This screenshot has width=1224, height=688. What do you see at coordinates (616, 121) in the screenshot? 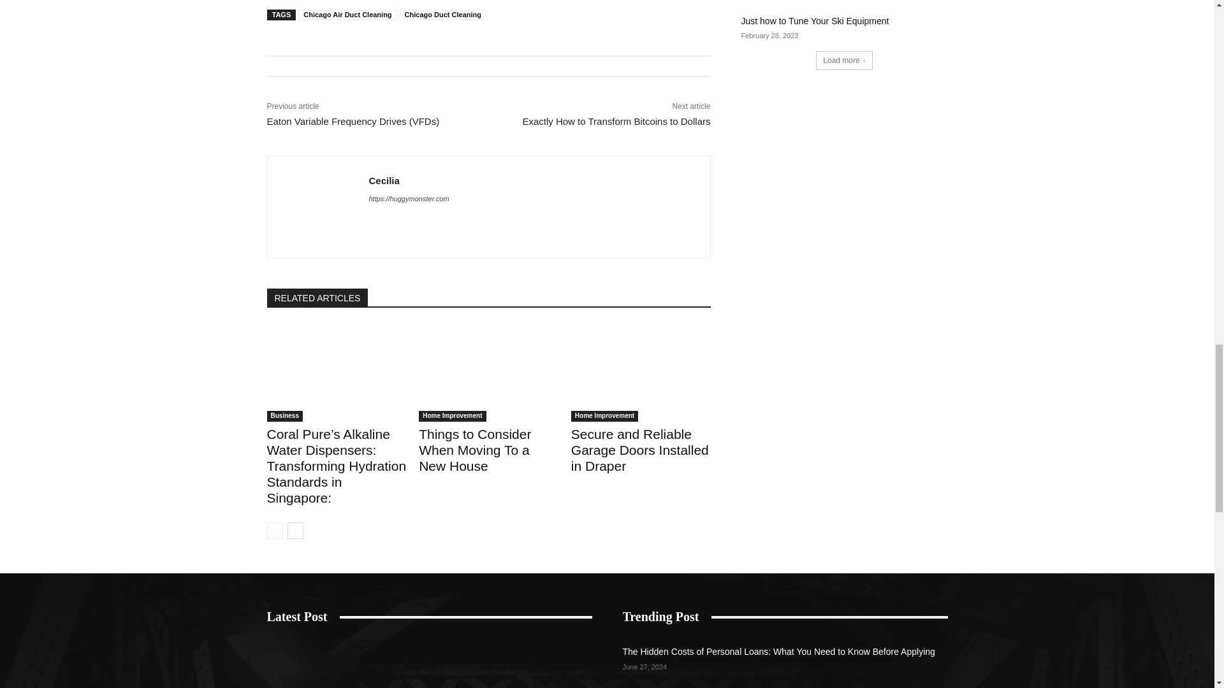
I see `Exactly How to Transform Bitcoins to Dollars` at bounding box center [616, 121].